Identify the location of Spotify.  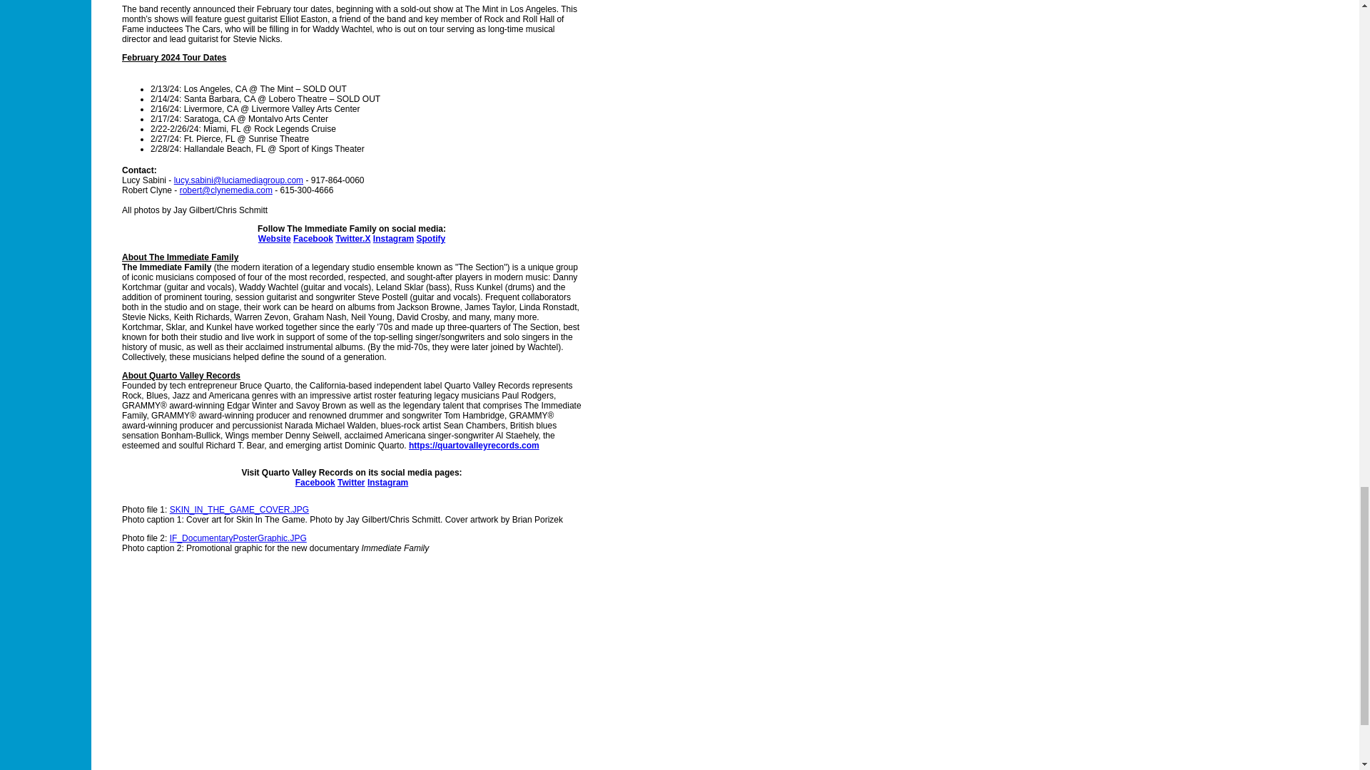
(431, 239).